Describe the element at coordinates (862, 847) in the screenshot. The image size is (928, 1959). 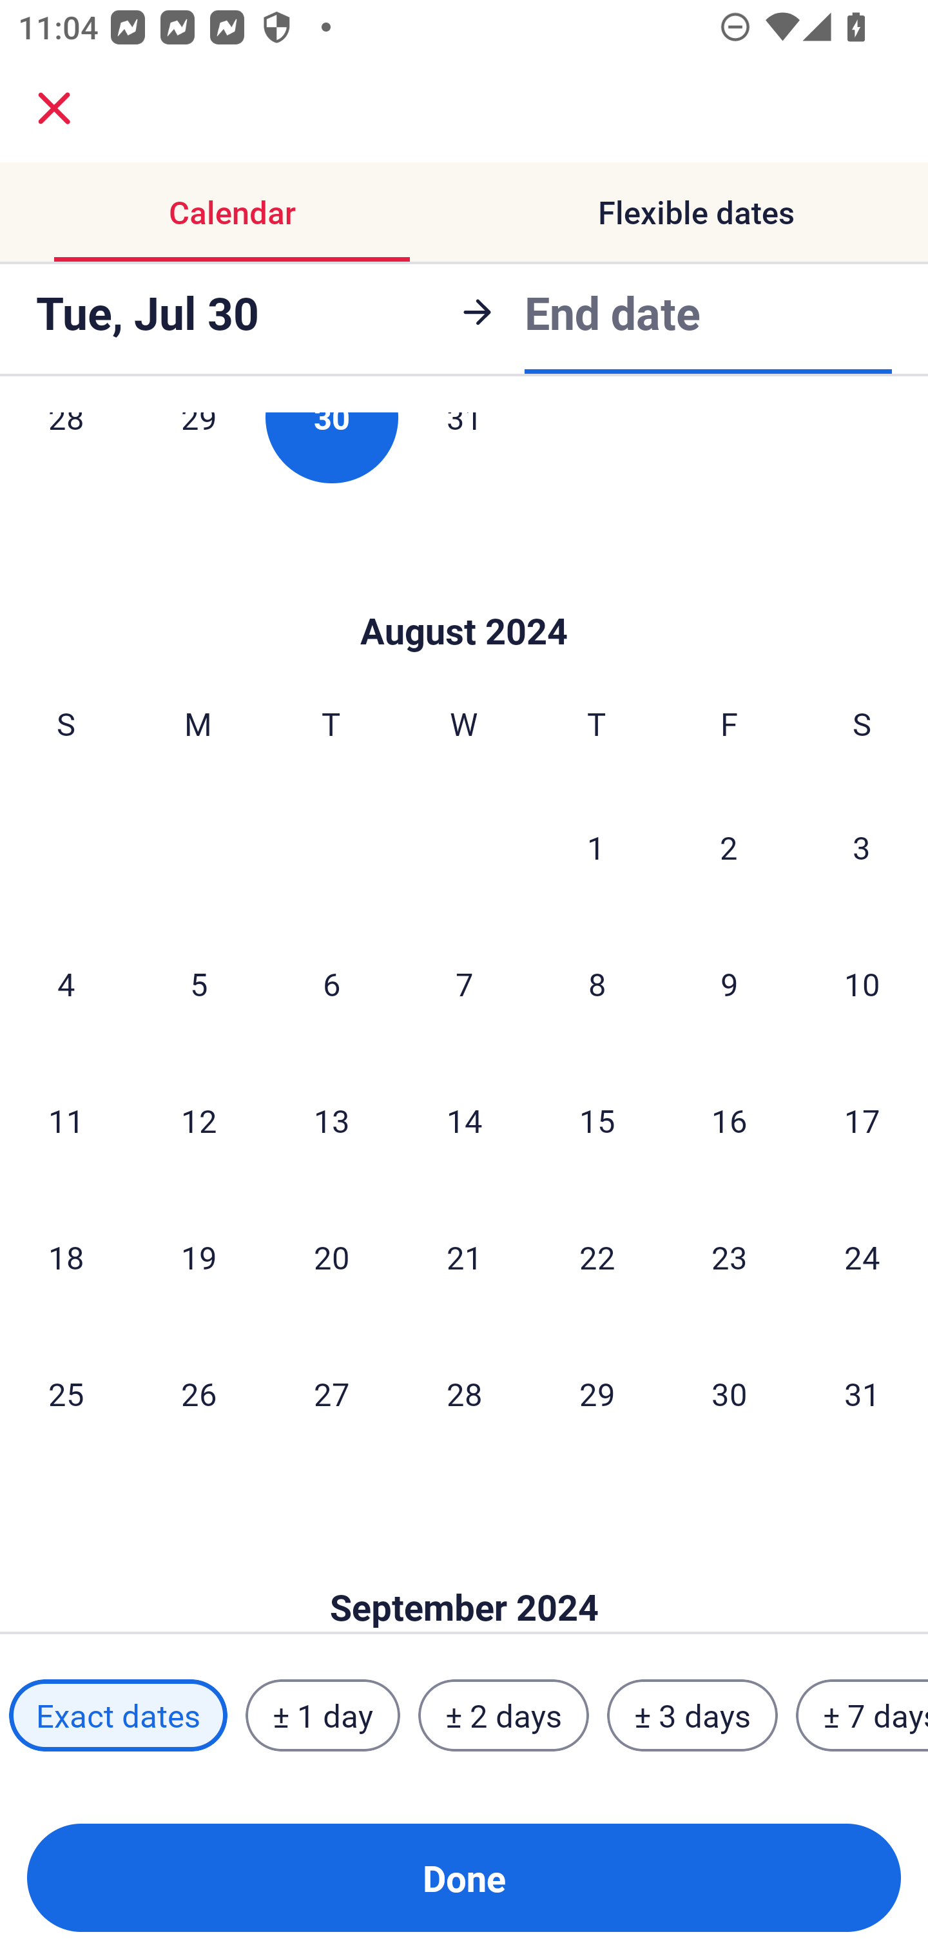
I see `3 Saturday, August 3, 2024` at that location.